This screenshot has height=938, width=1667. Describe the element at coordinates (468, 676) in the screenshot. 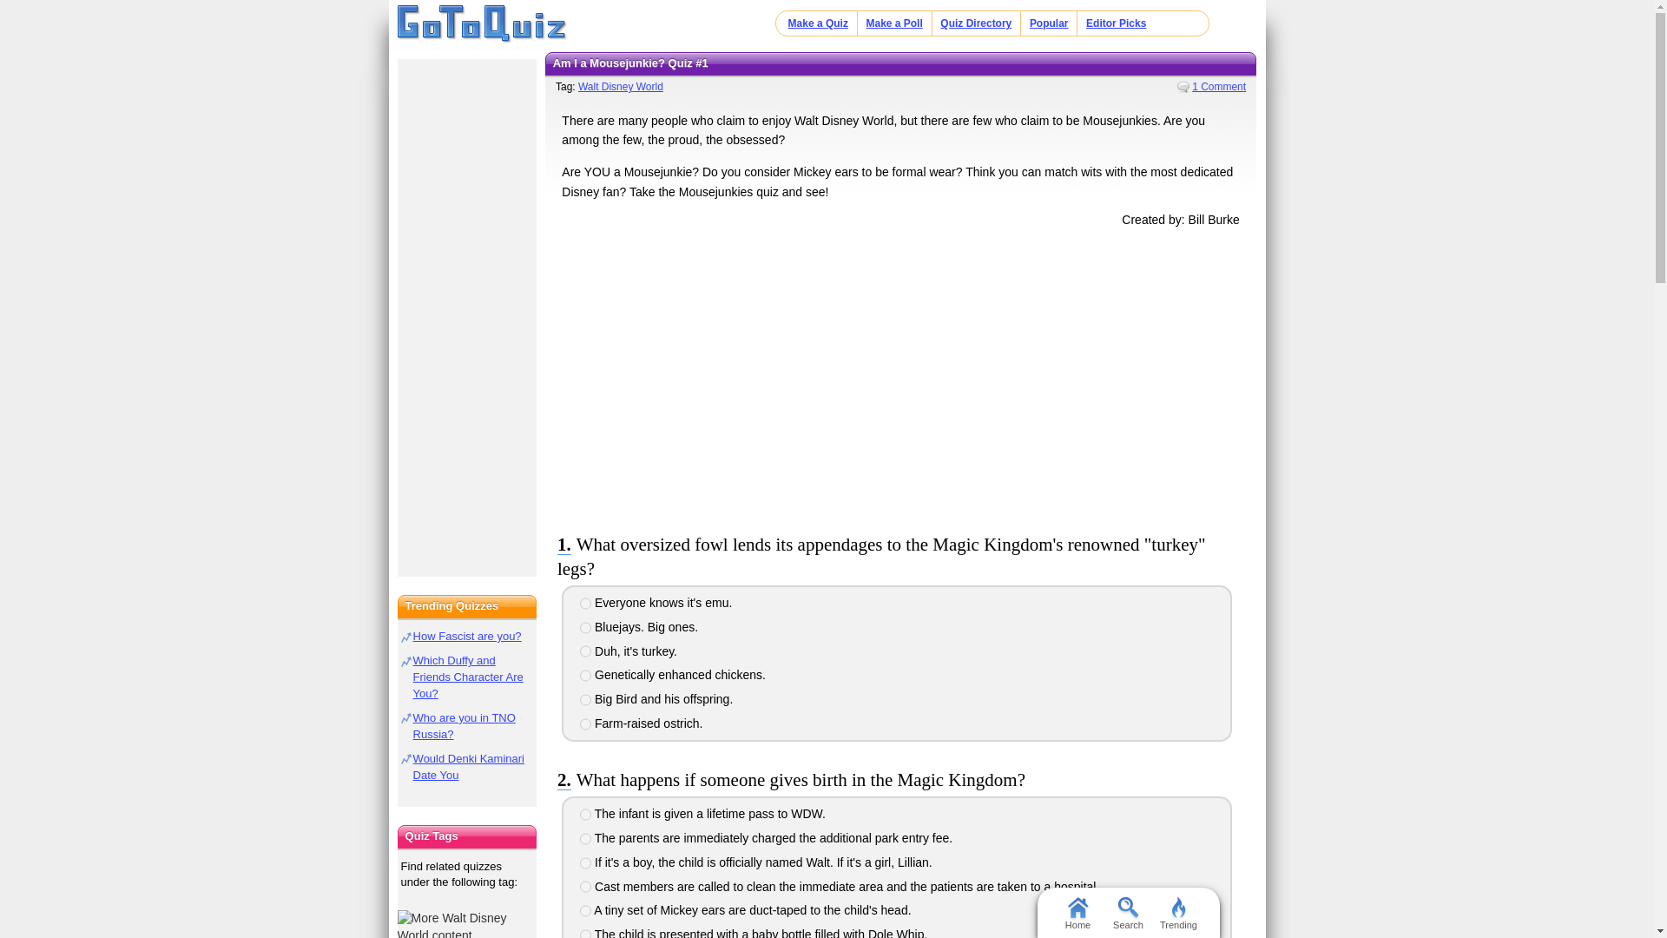

I see `Which Duffy and Friends Character Are You?` at that location.